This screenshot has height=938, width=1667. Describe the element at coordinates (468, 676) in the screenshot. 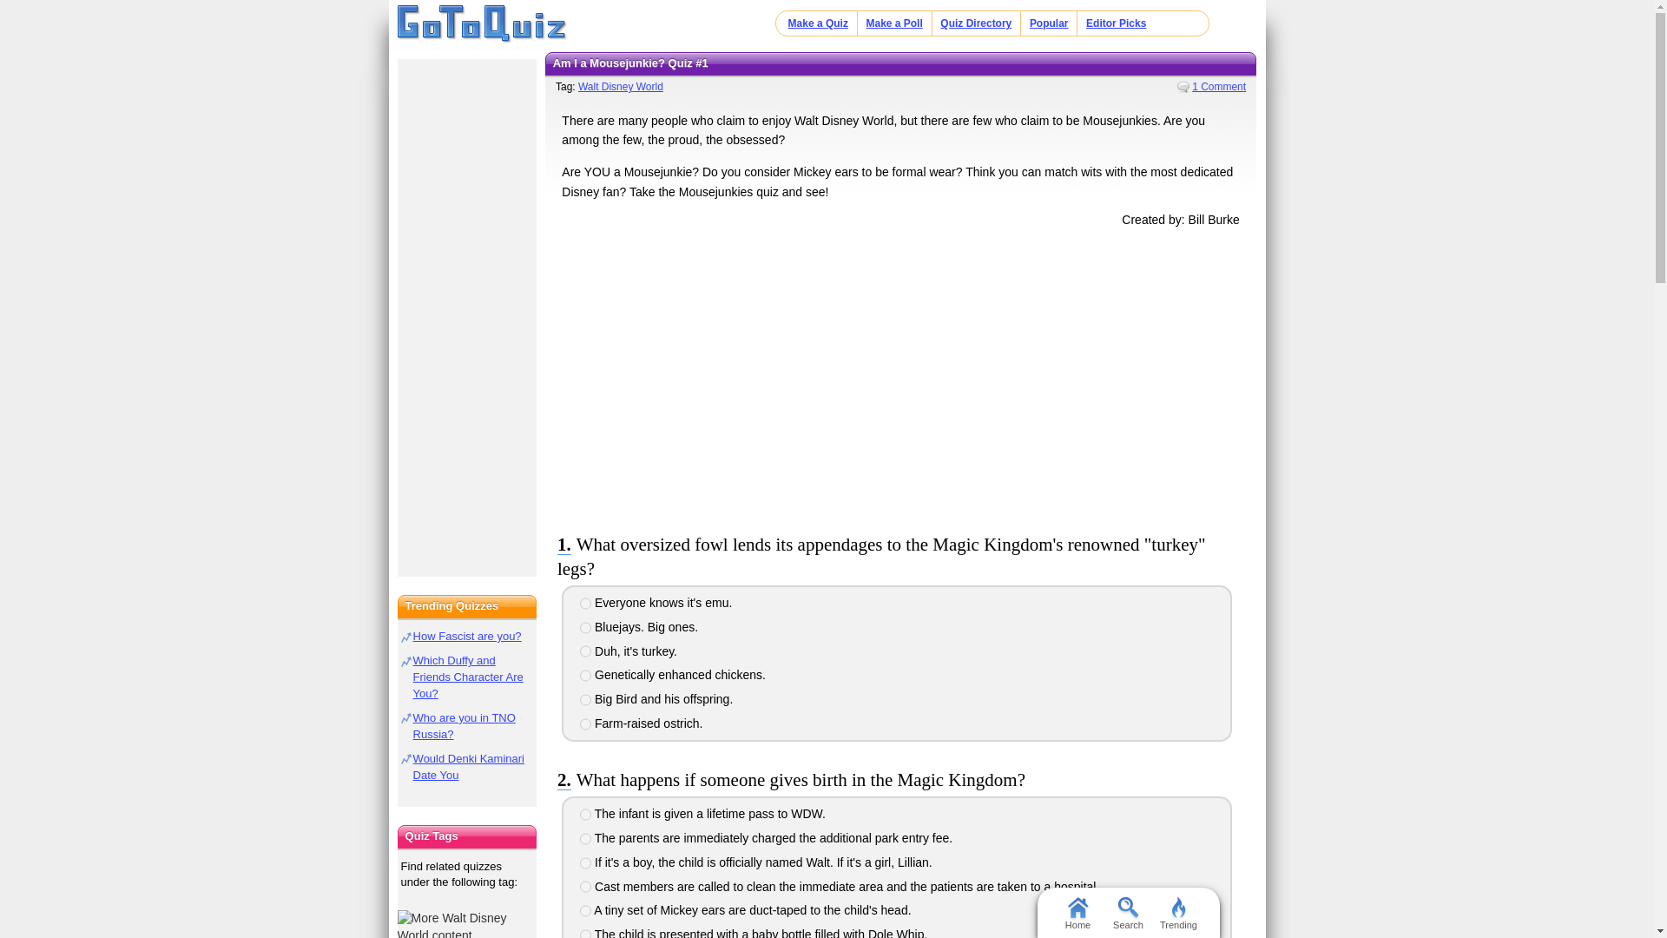

I see `Which Duffy and Friends Character Are You?` at that location.